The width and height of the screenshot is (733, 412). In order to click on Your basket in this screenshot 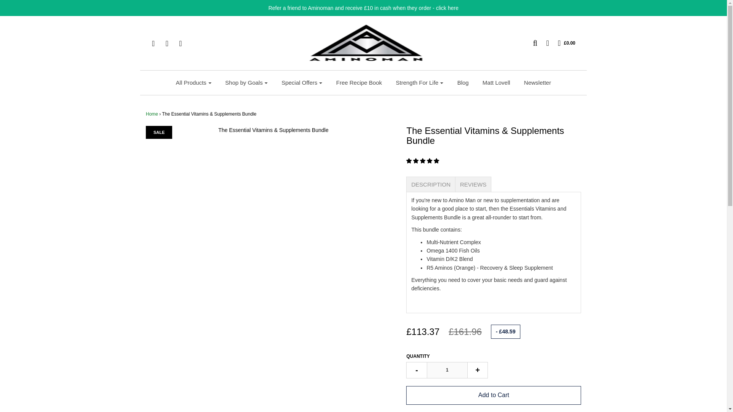, I will do `click(563, 43)`.